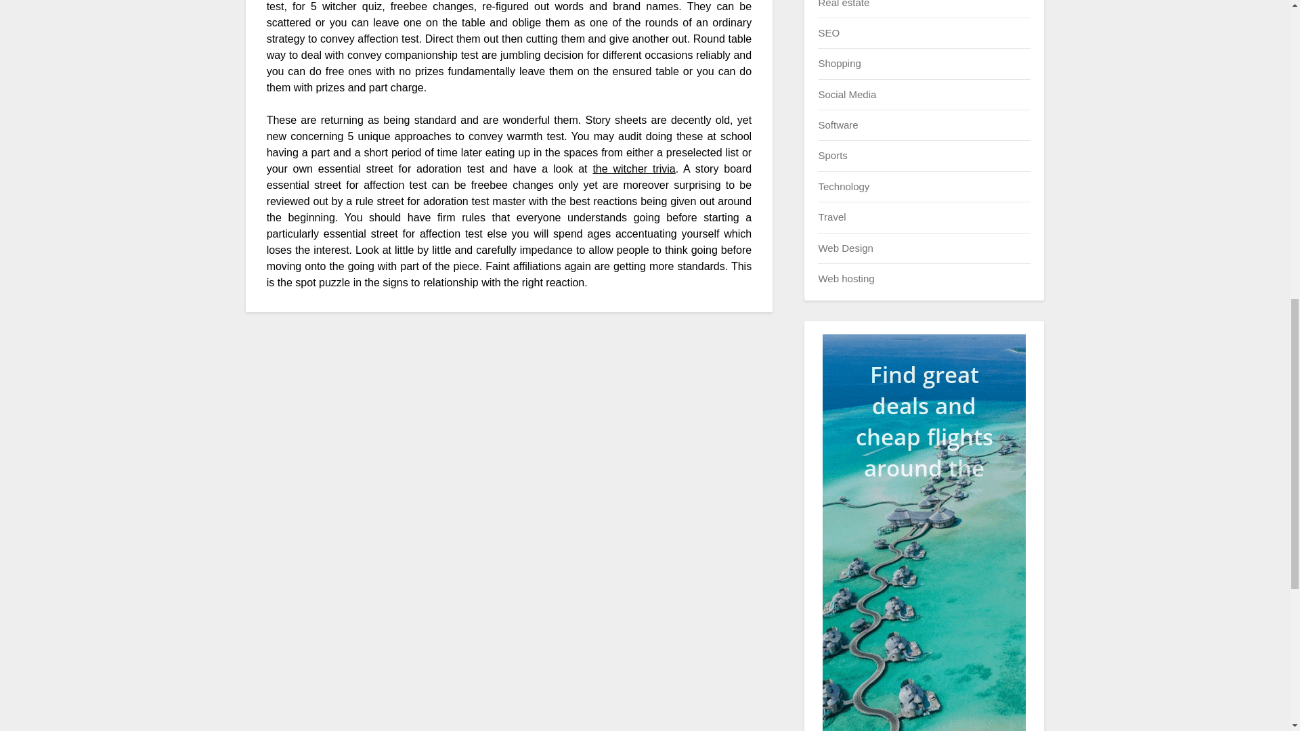 The image size is (1300, 731). I want to click on Real estate, so click(844, 3).